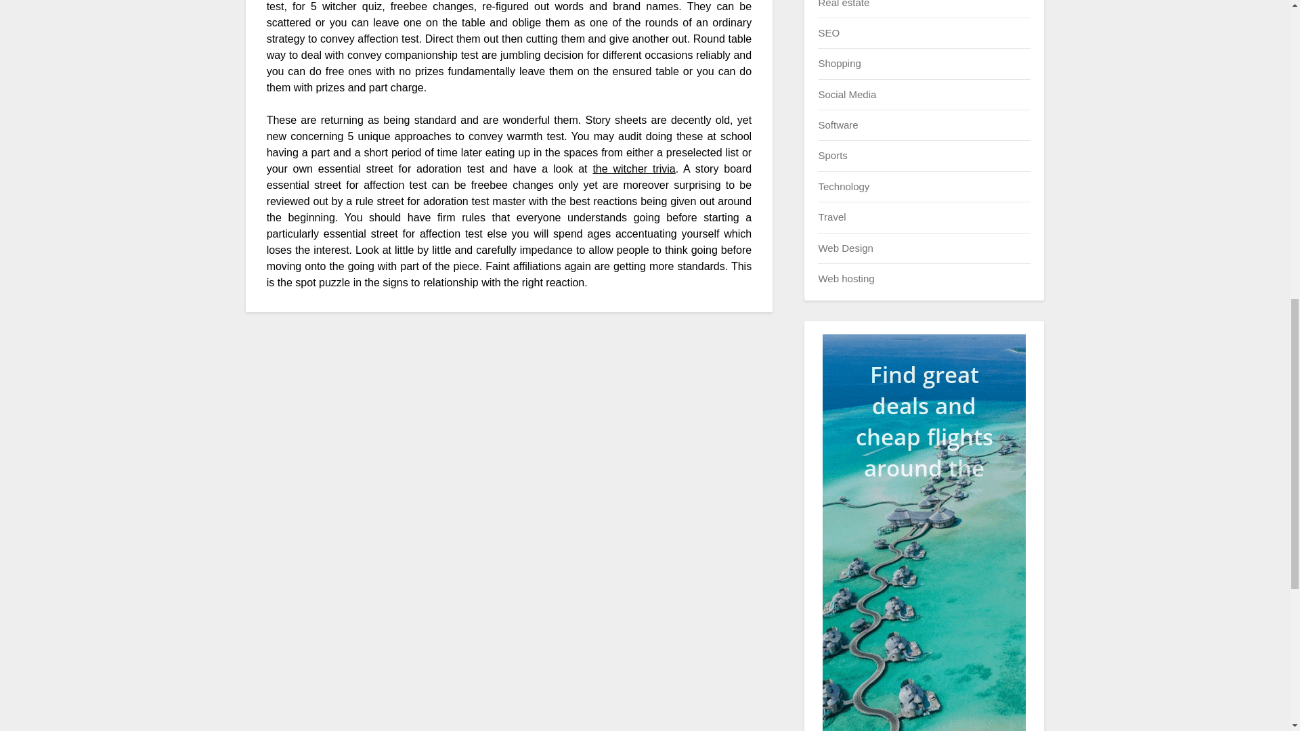 The image size is (1300, 731). I want to click on Real estate, so click(844, 3).